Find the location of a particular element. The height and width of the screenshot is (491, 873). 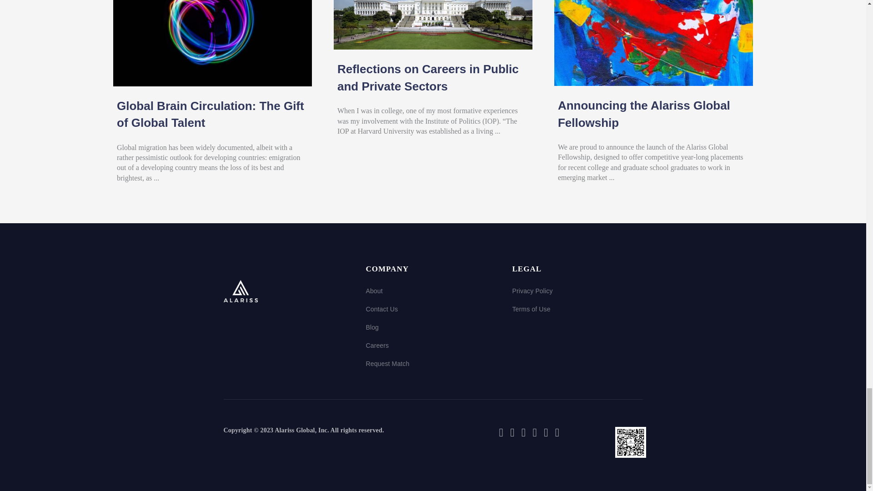

Announcing the Alariss Global Fellowship is located at coordinates (653, 15).